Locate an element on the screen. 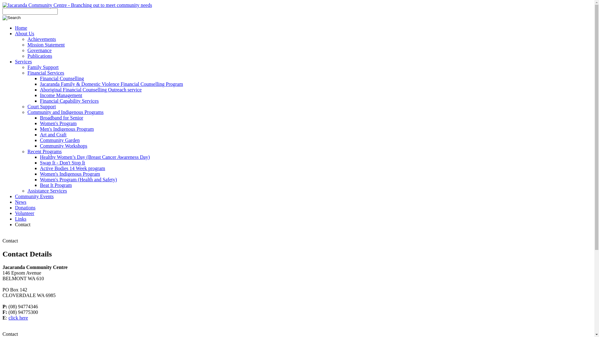 Image resolution: width=599 pixels, height=337 pixels. Court Support is located at coordinates (42, 107).